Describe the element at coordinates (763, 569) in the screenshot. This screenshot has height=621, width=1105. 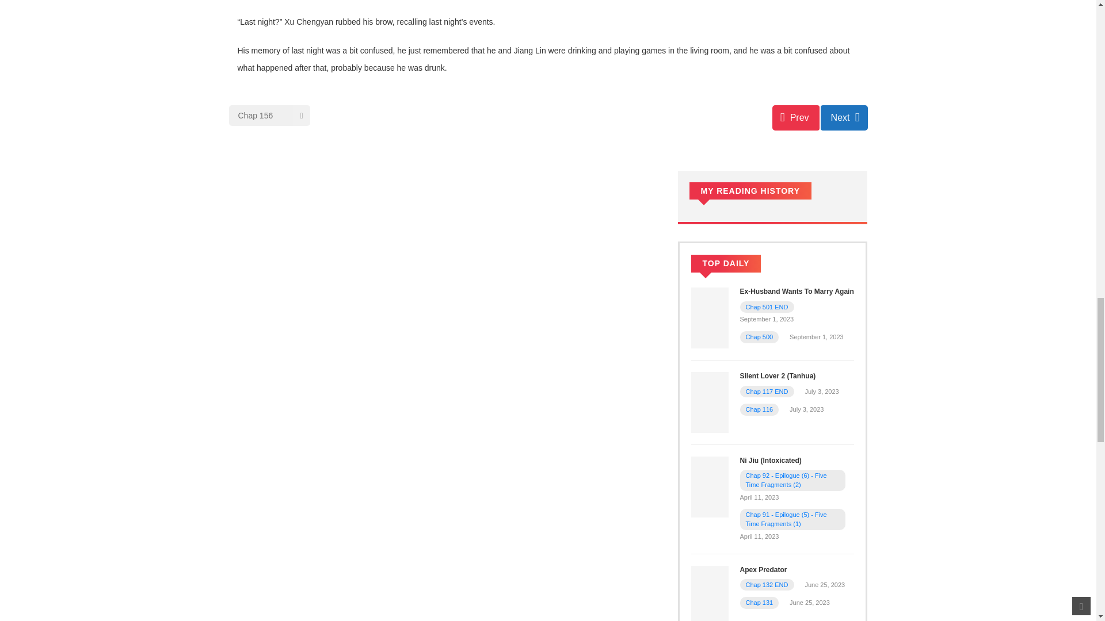
I see `Apex Predator` at that location.